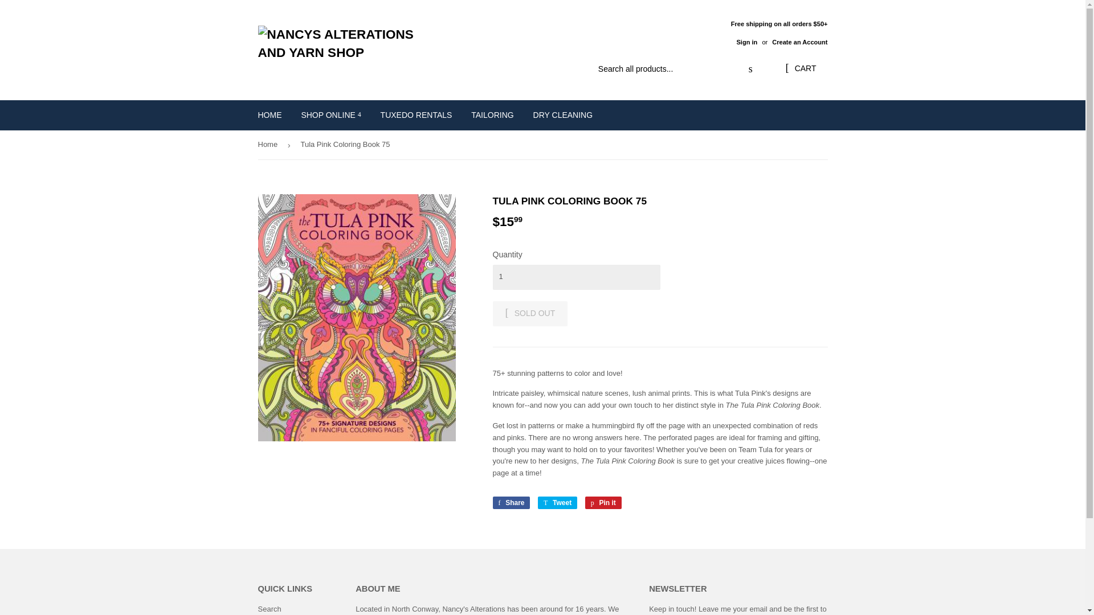  Describe the element at coordinates (511, 502) in the screenshot. I see `Share on Facebook` at that location.